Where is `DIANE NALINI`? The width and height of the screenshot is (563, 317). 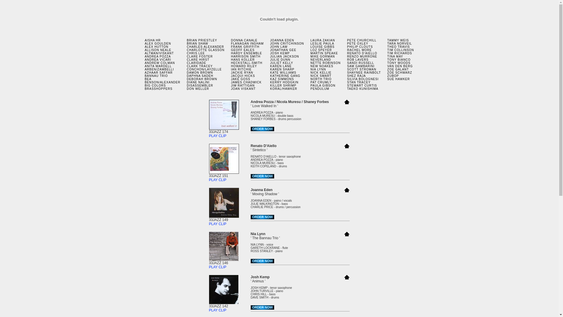
DIANE NALINI is located at coordinates (198, 82).